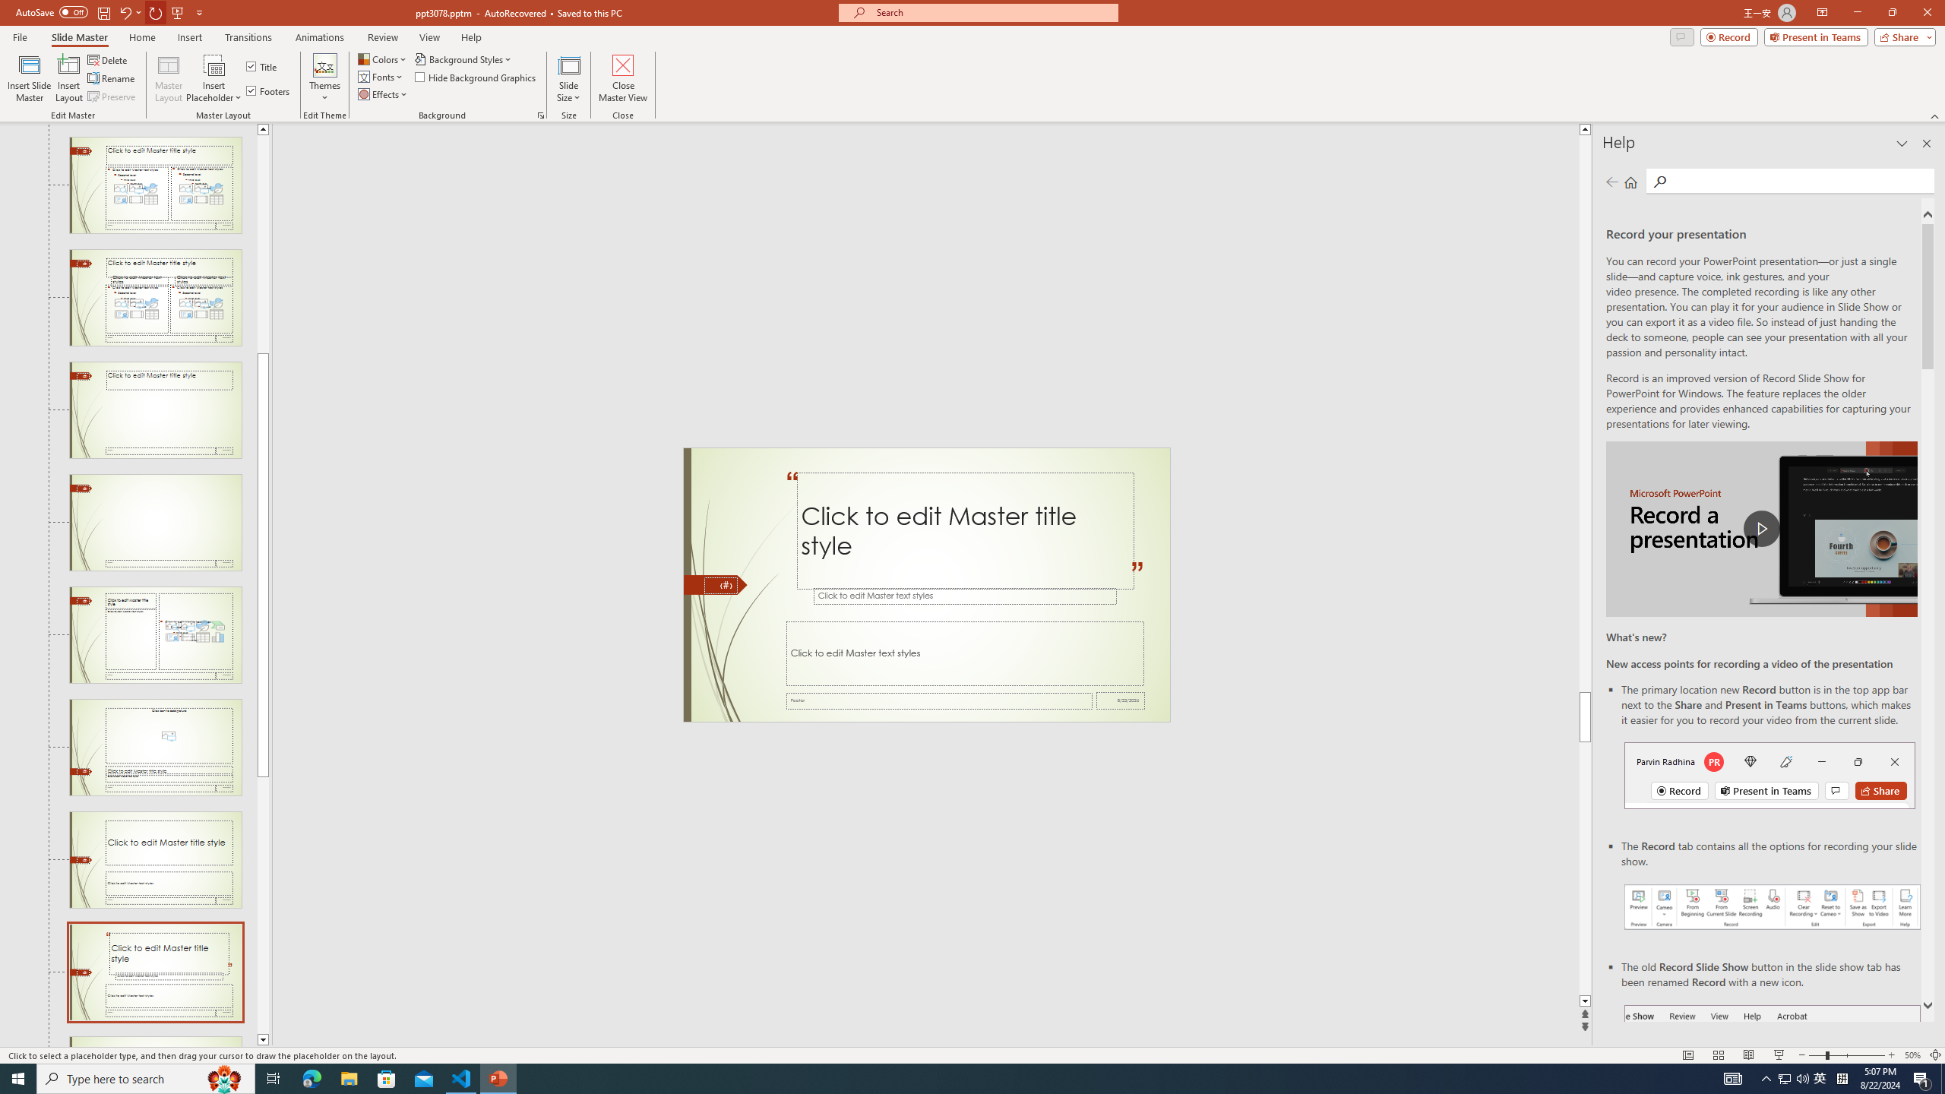 Image resolution: width=1945 pixels, height=1094 pixels. I want to click on Colors, so click(384, 59).